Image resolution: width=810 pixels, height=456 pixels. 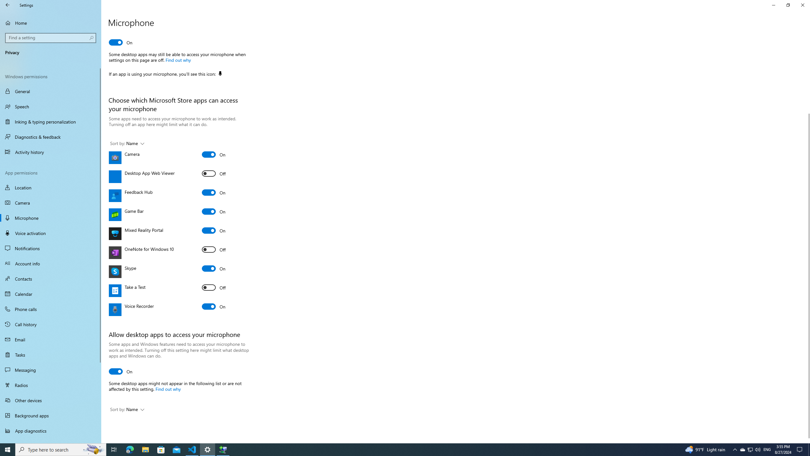 I want to click on Location, so click(x=51, y=187).